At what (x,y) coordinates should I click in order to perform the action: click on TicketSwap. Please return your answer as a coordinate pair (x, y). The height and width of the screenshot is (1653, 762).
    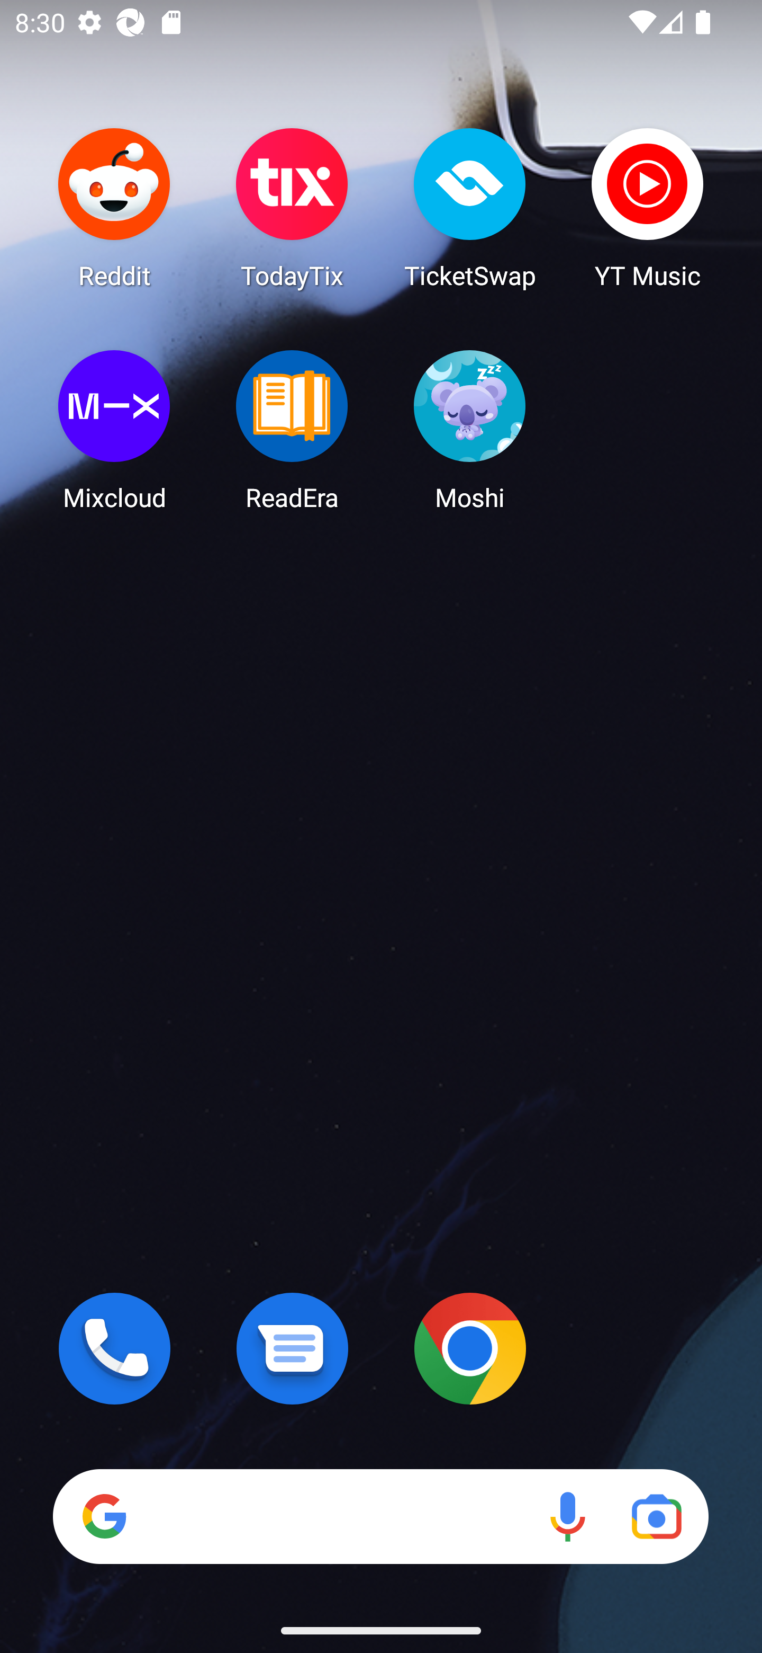
    Looking at the image, I should click on (470, 208).